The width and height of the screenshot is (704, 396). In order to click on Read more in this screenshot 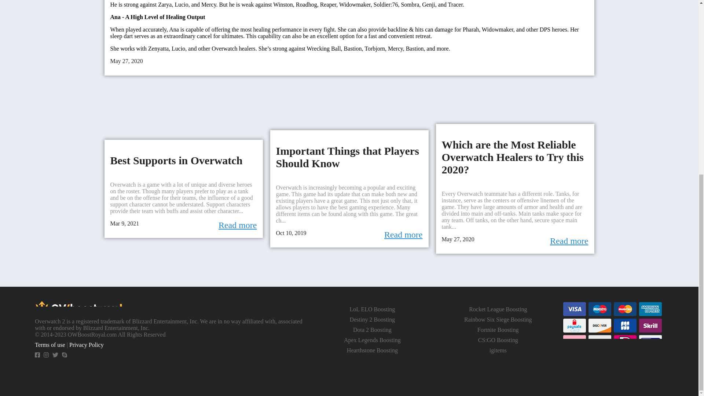, I will do `click(238, 225)`.